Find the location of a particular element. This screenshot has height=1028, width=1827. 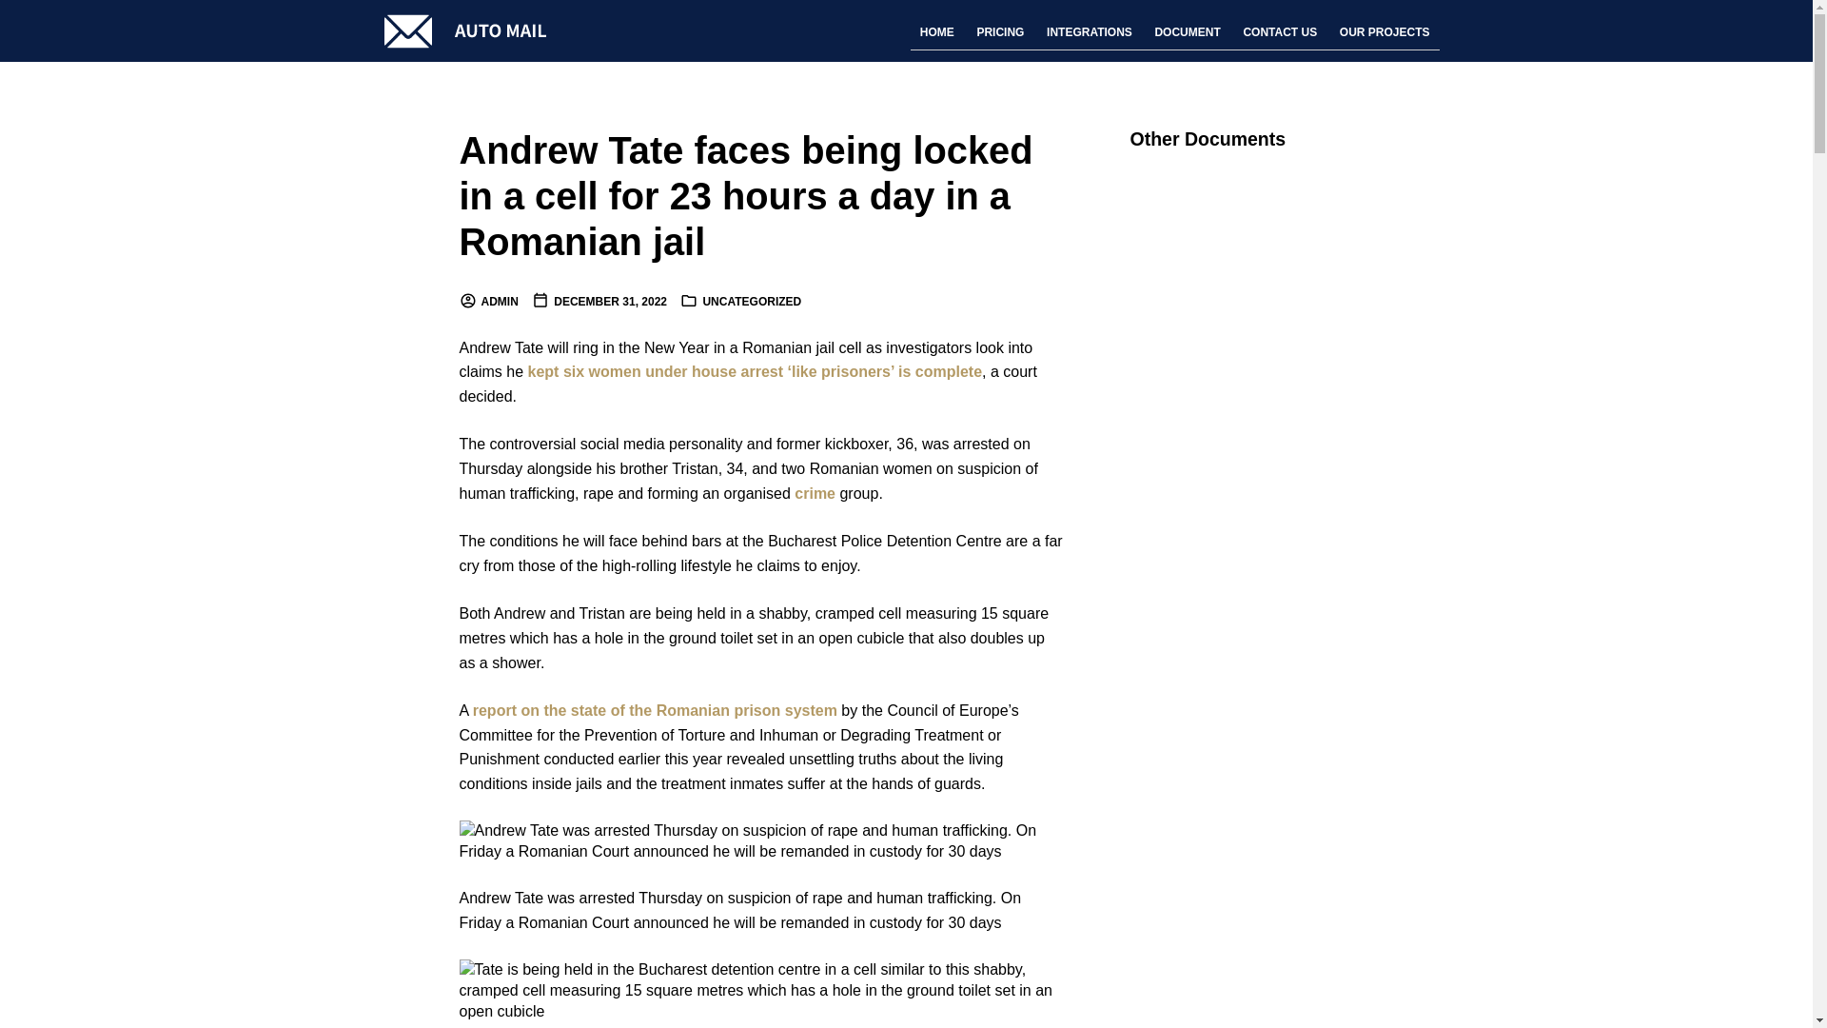

HOME is located at coordinates (936, 32).